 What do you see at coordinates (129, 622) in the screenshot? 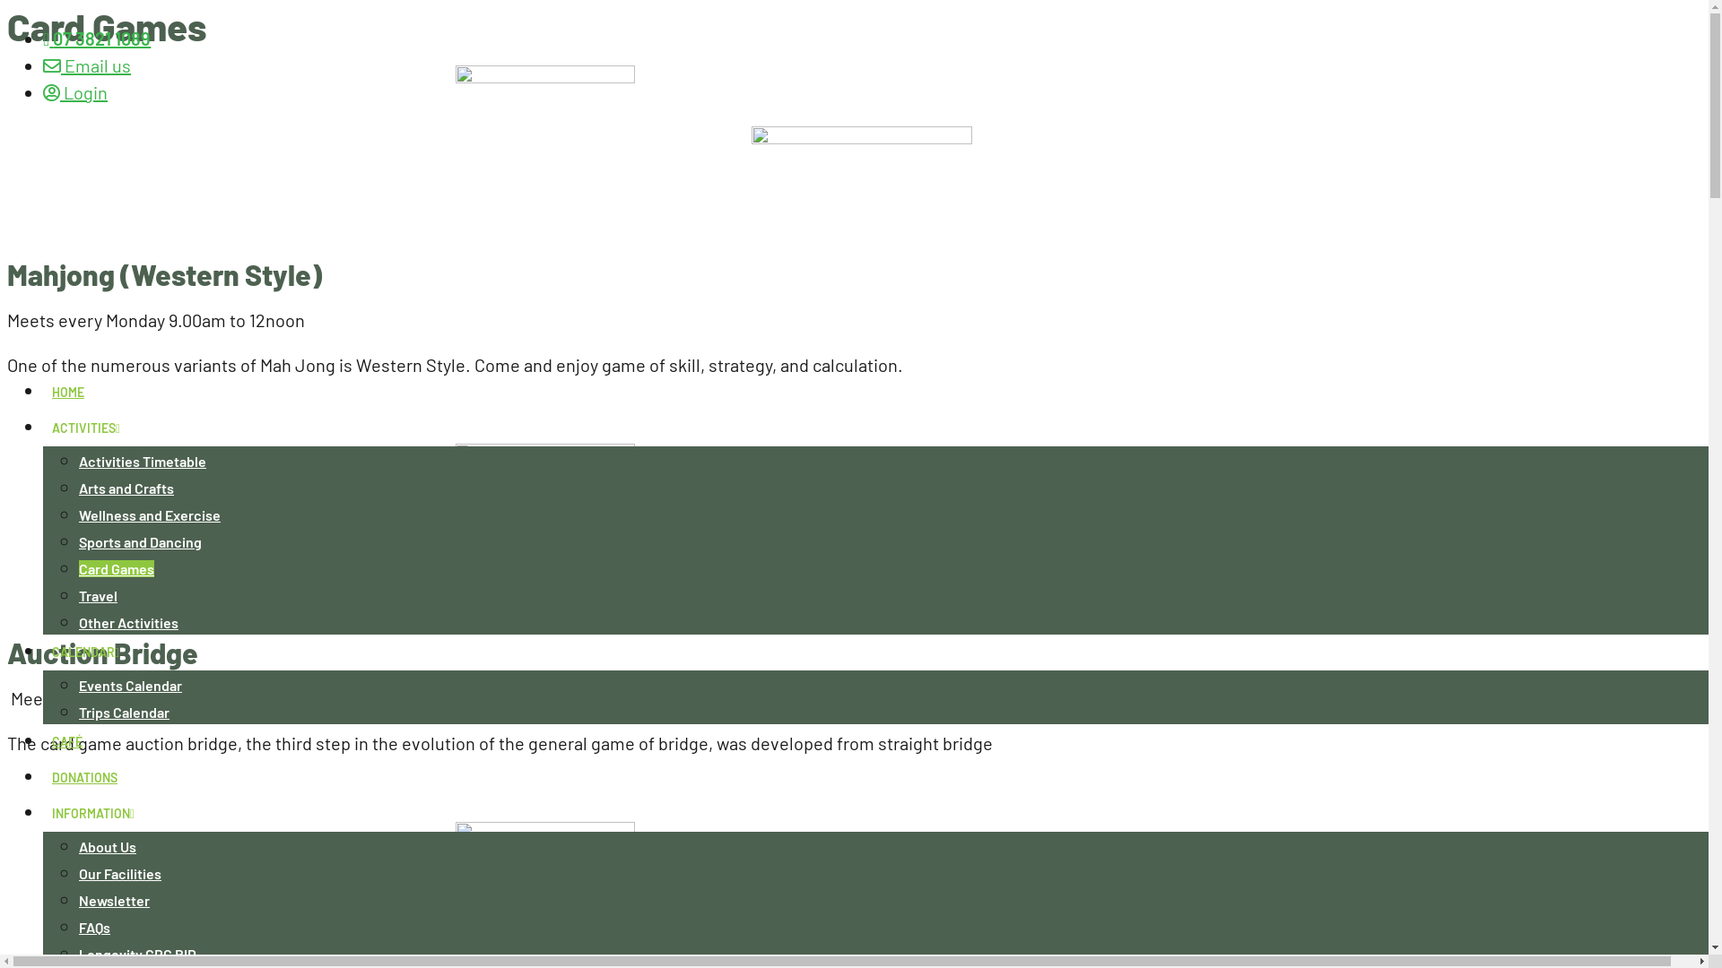
I see `Other Activities` at bounding box center [129, 622].